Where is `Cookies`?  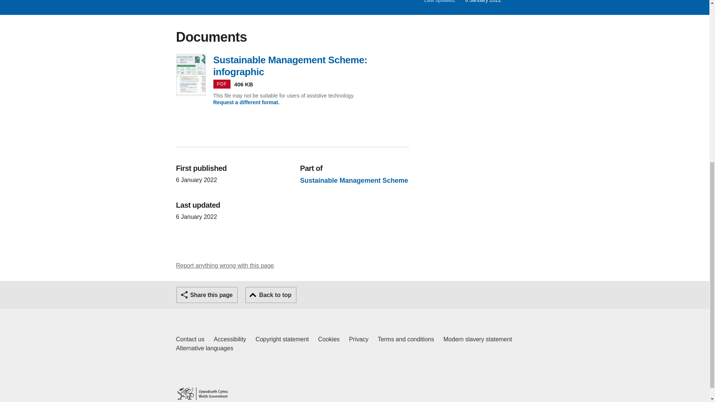
Cookies is located at coordinates (204, 348).